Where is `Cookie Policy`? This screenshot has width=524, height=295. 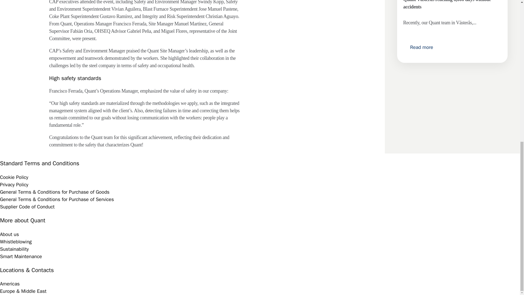 Cookie Policy is located at coordinates (14, 177).